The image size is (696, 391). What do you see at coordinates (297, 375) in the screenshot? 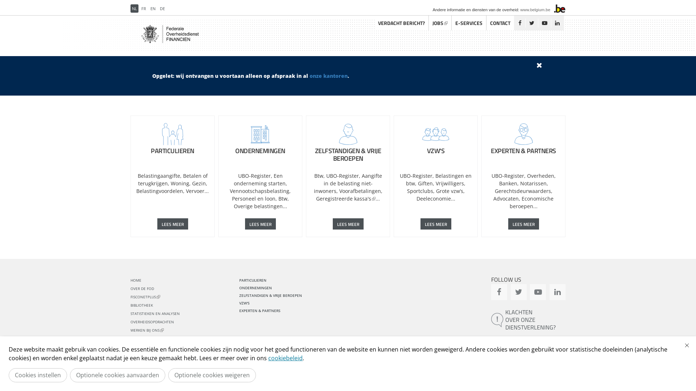
I see `WEBMASTER` at bounding box center [297, 375].